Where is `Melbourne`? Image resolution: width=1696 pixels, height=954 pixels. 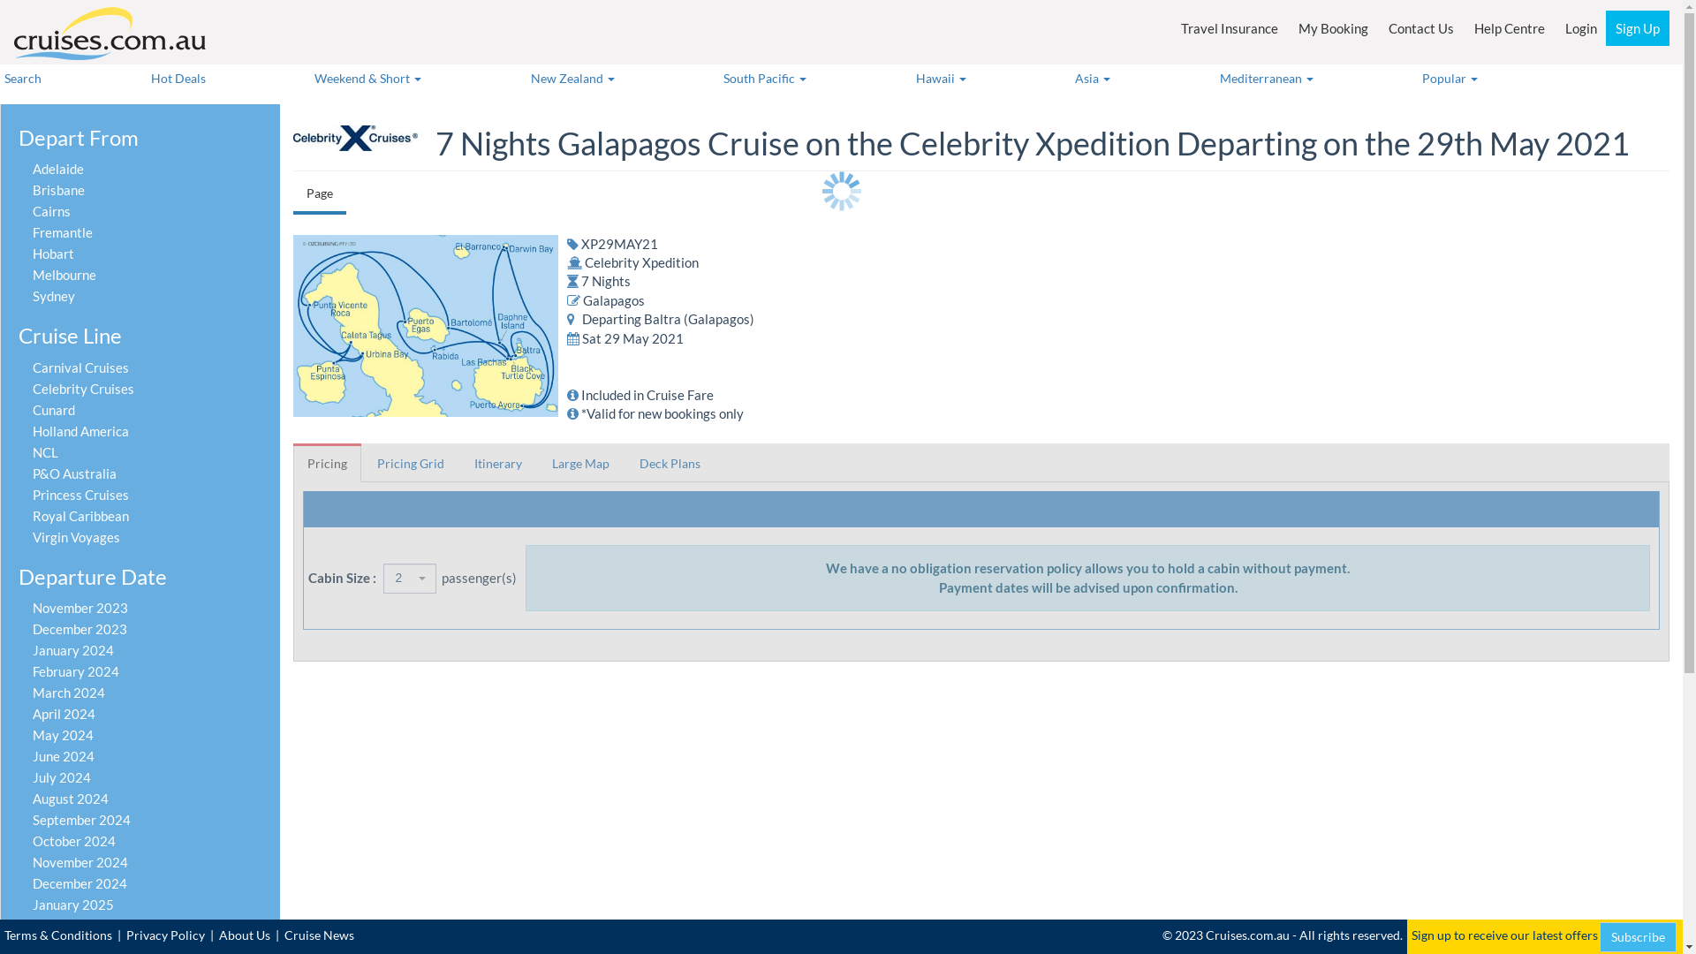
Melbourne is located at coordinates (65, 275).